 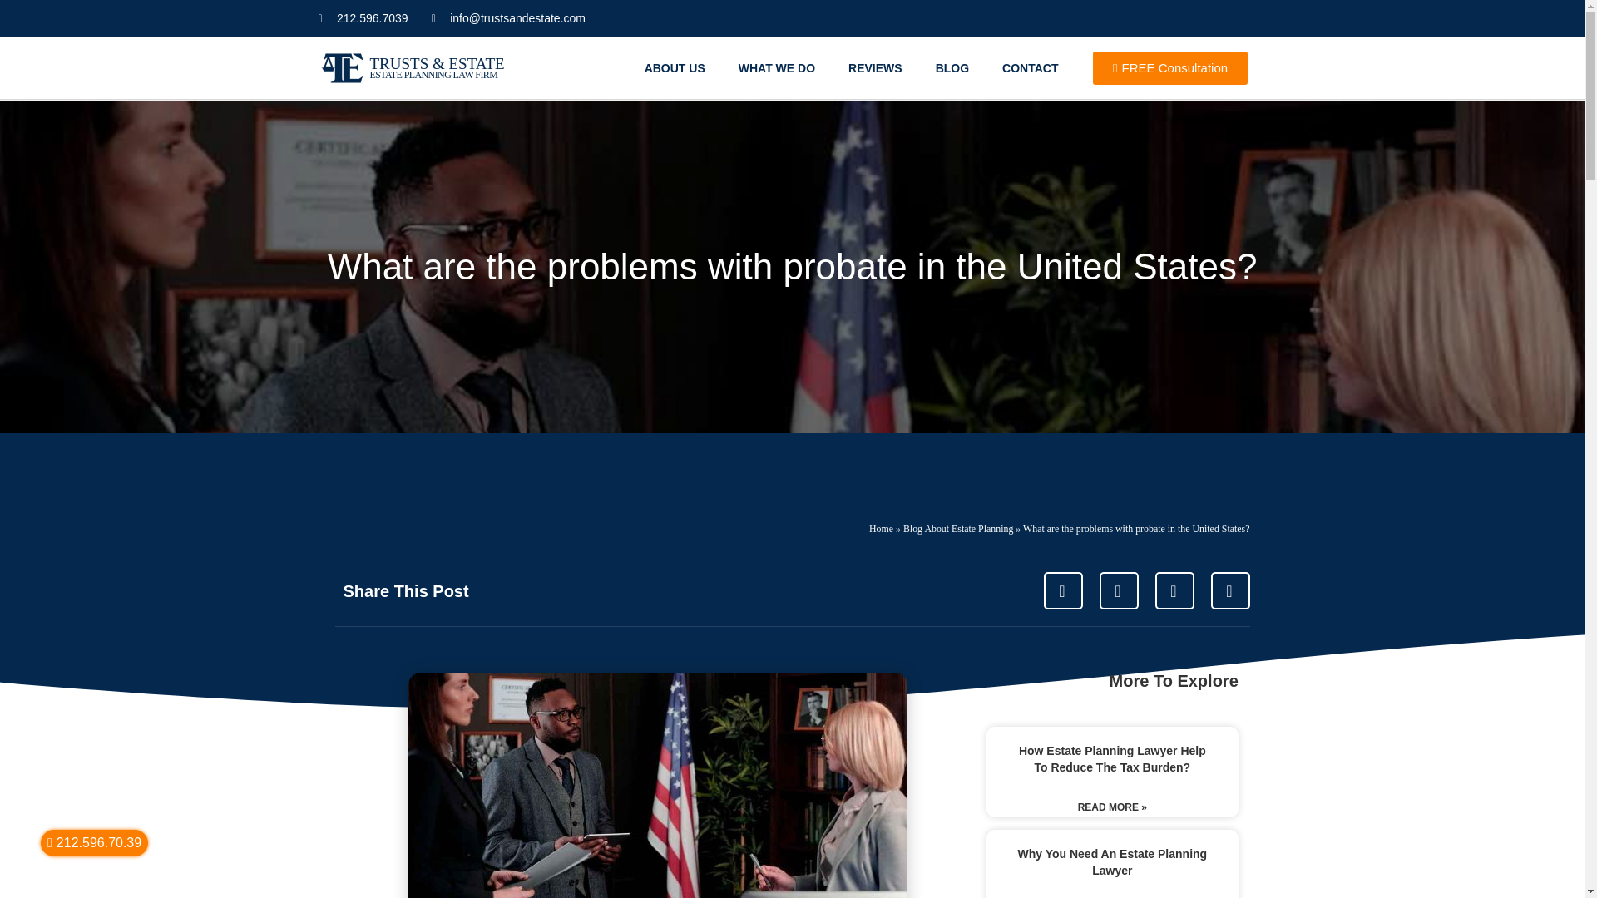 I want to click on 212.596.70.39, so click(x=95, y=843).